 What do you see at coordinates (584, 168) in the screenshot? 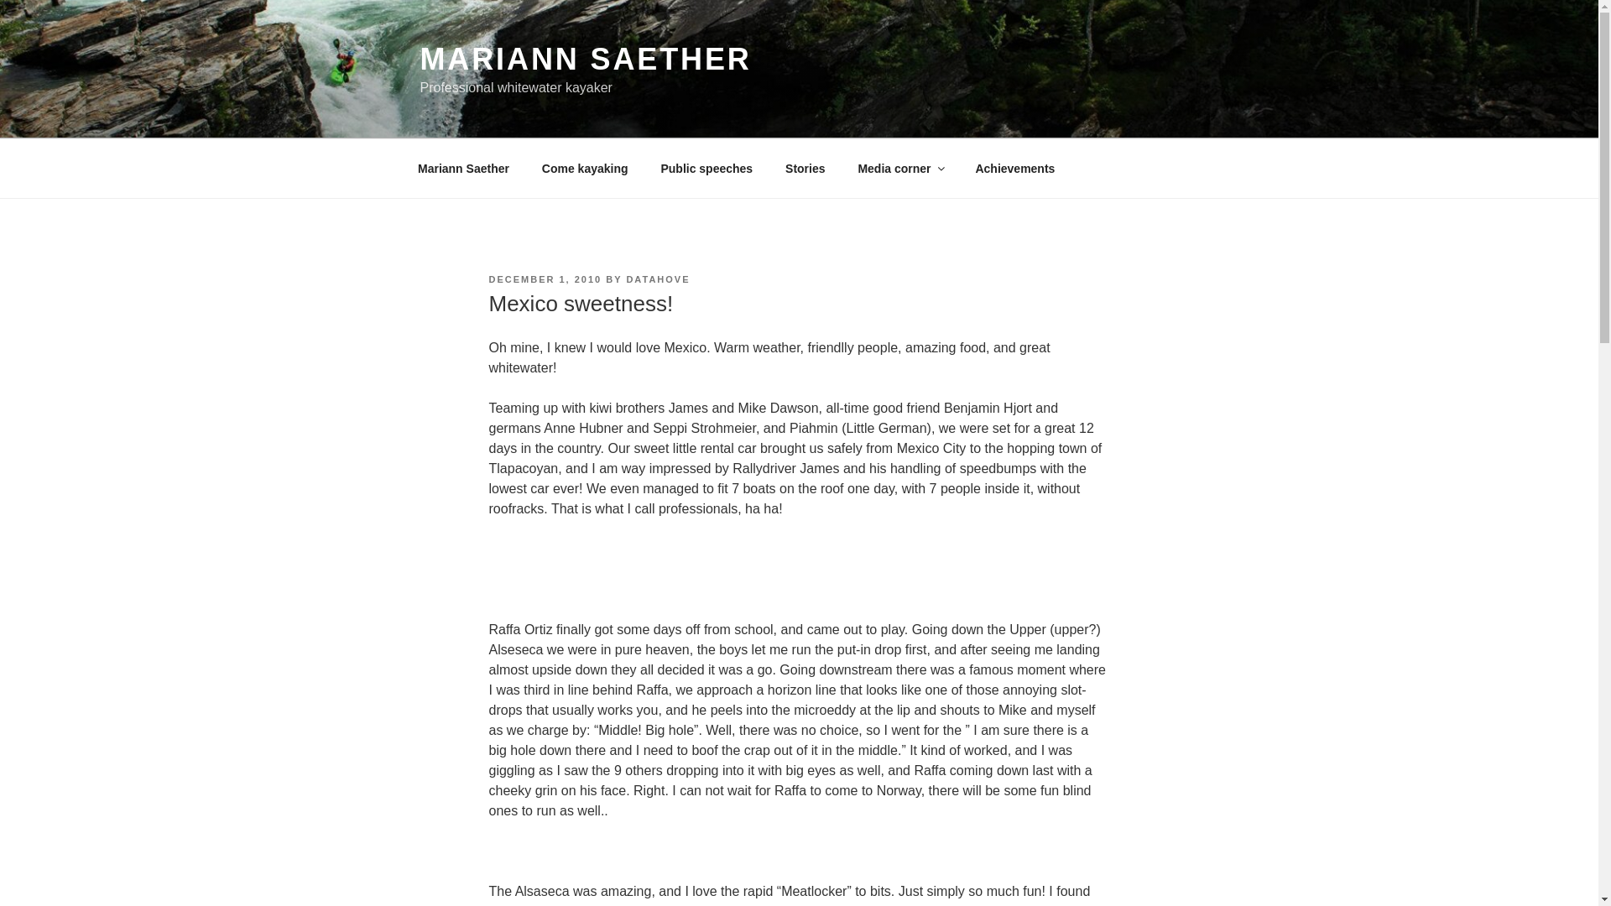
I see `Come kayaking` at bounding box center [584, 168].